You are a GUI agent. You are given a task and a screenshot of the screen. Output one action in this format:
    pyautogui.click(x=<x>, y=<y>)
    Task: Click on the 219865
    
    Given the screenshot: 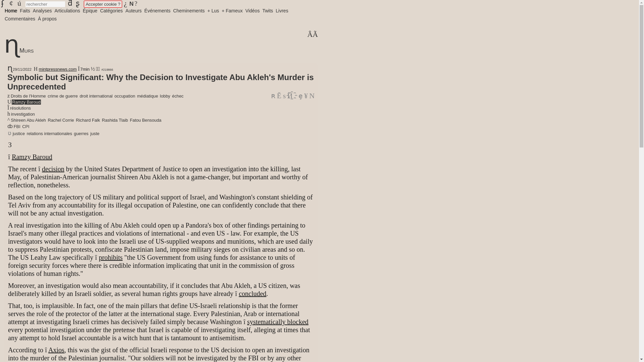 What is the action you would take?
    pyautogui.click(x=310, y=35)
    